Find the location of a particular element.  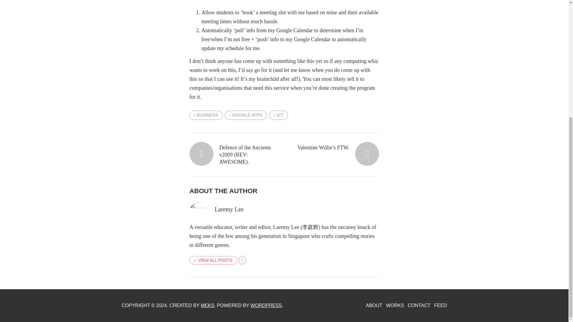

CONTACT is located at coordinates (419, 305).